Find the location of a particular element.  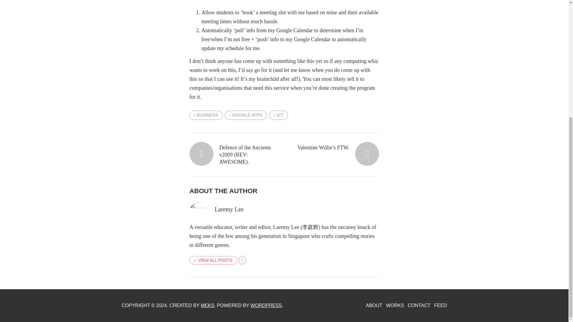

CONTACT is located at coordinates (419, 305).